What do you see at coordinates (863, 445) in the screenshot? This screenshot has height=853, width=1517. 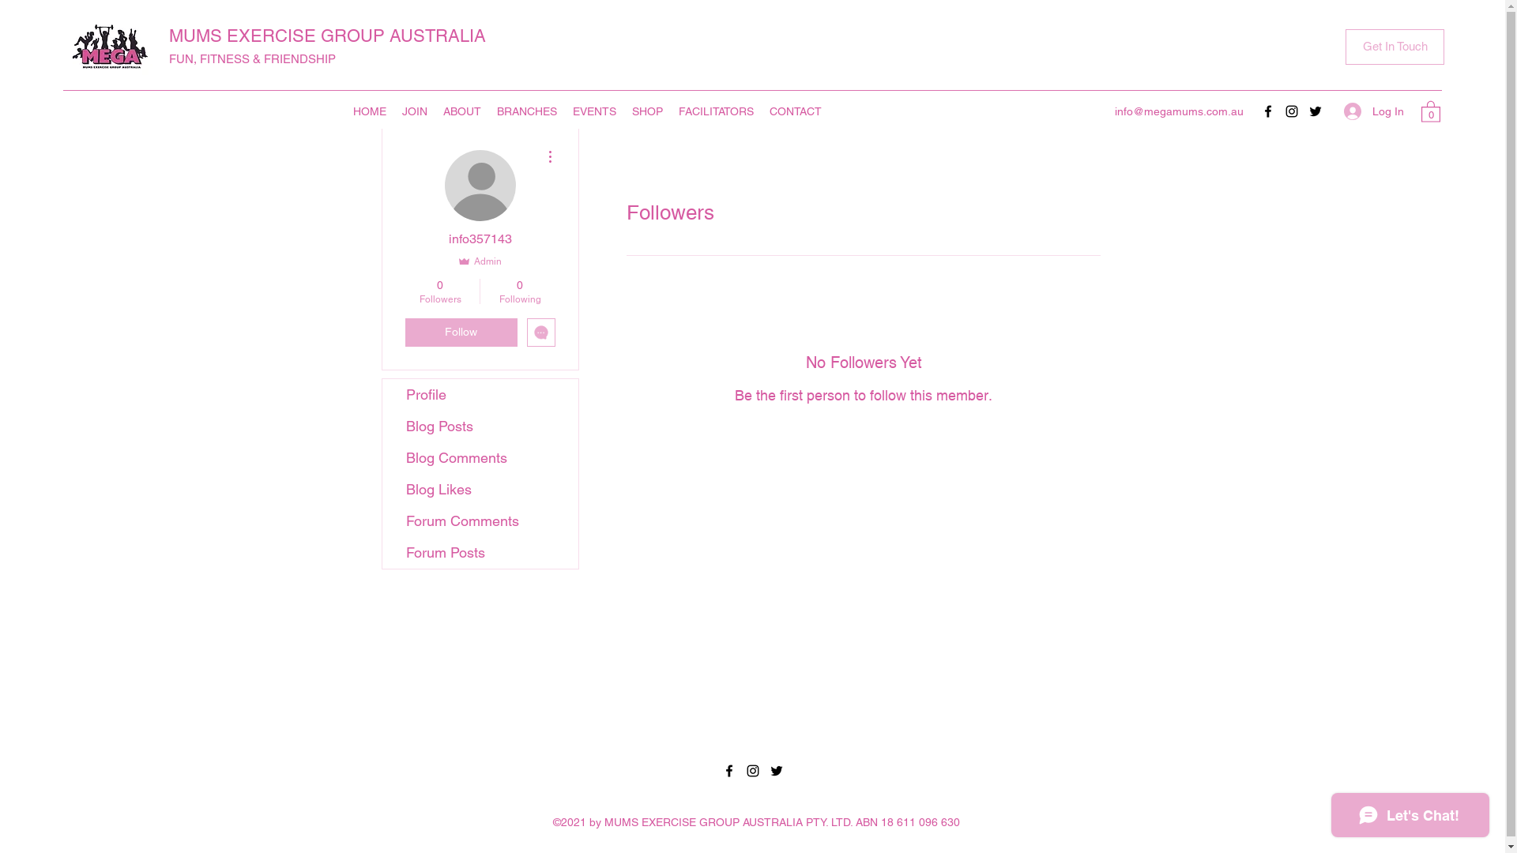 I see `Followers` at bounding box center [863, 445].